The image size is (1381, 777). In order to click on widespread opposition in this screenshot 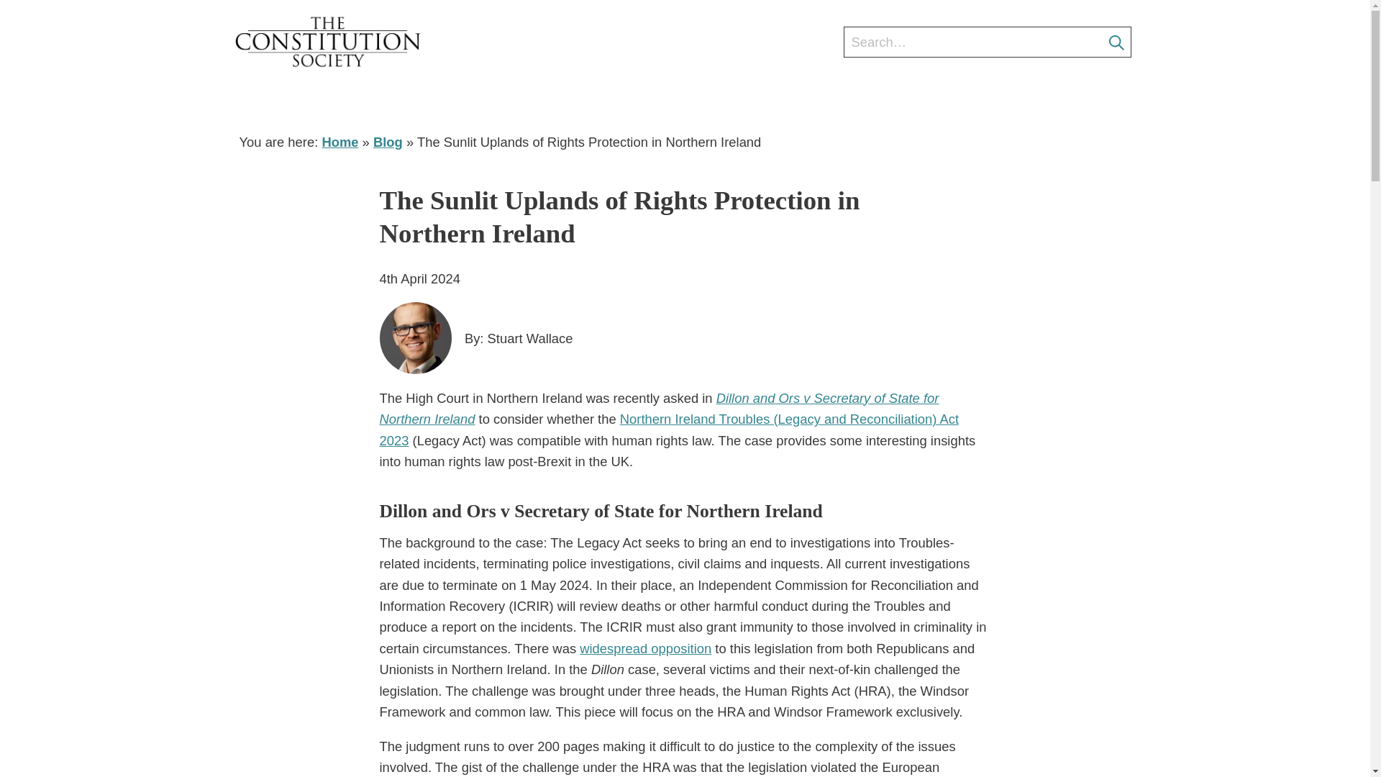, I will do `click(645, 648)`.